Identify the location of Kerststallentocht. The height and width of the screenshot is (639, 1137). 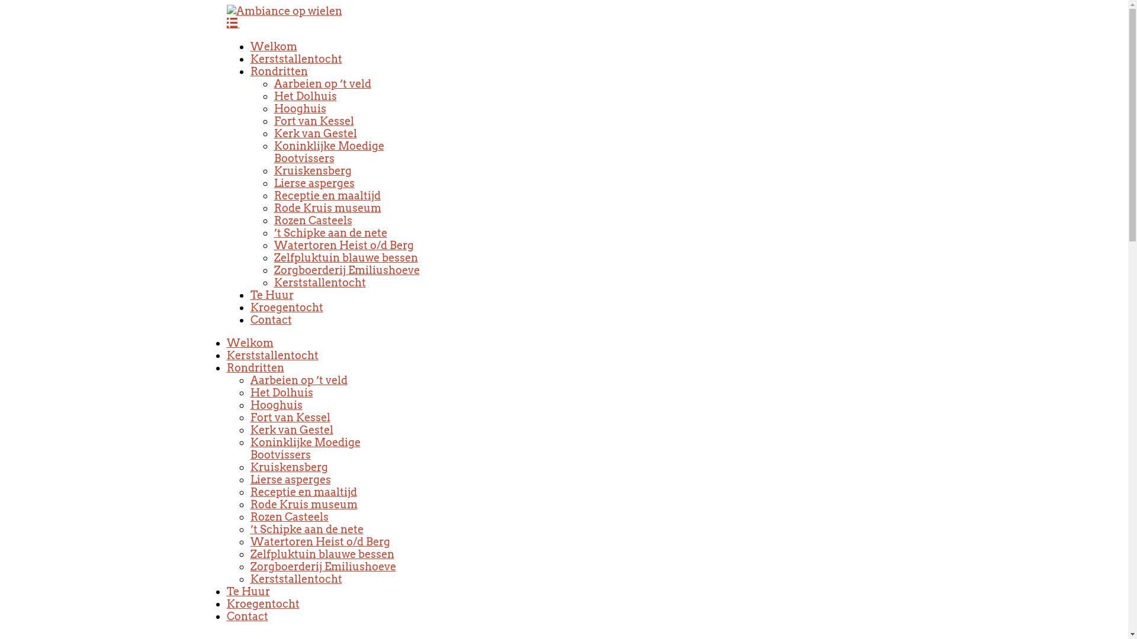
(320, 283).